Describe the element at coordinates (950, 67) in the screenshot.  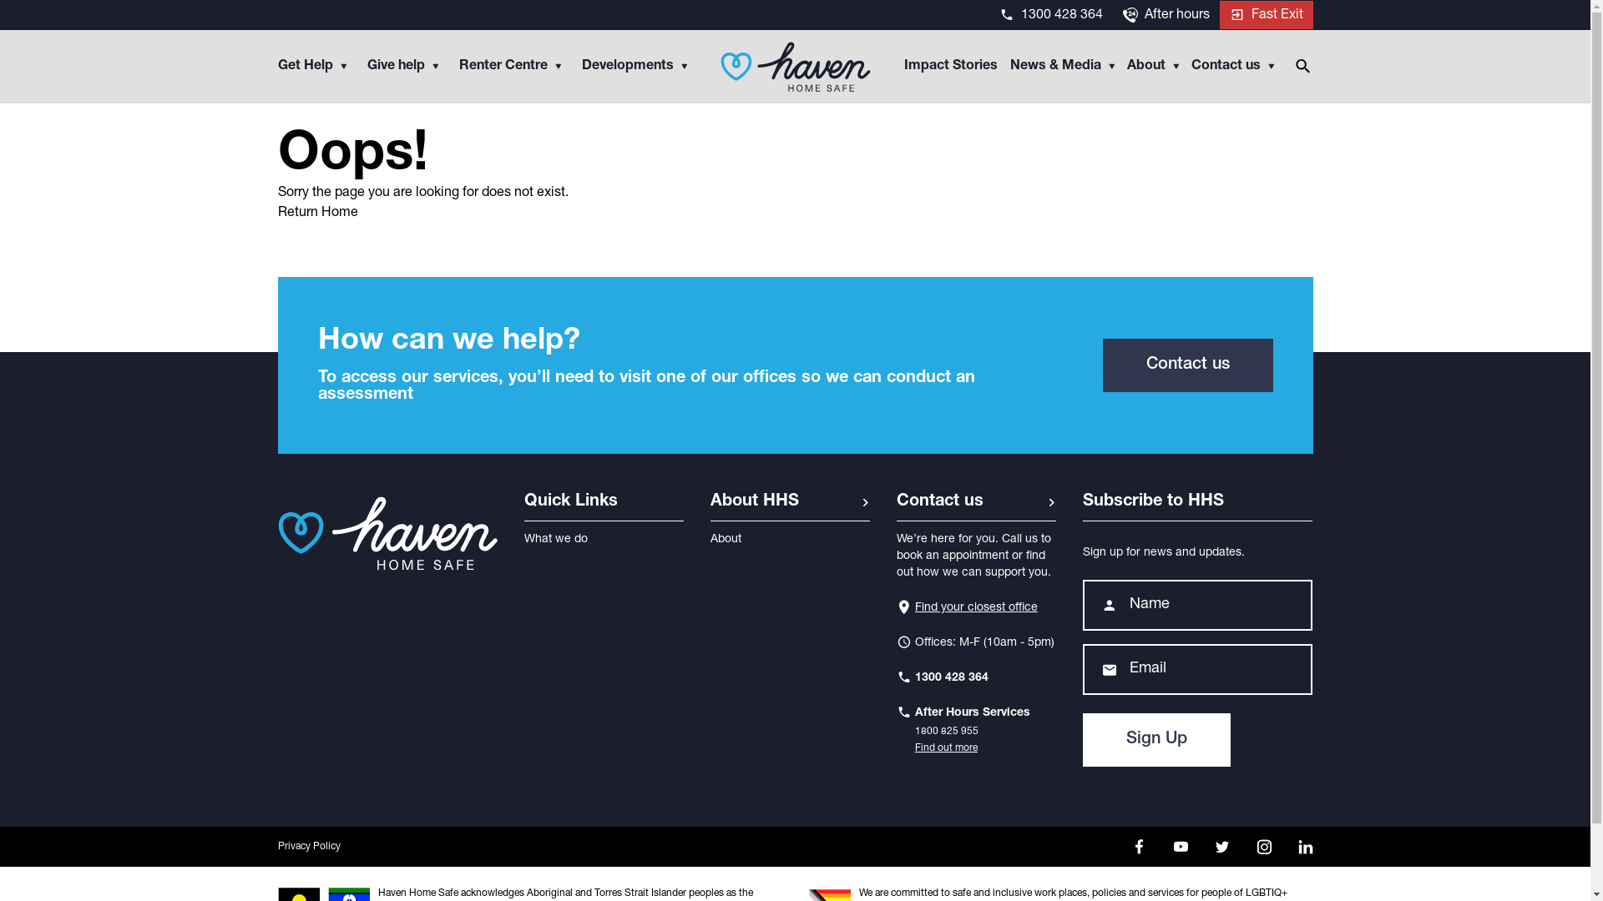
I see `Impact Stories` at that location.